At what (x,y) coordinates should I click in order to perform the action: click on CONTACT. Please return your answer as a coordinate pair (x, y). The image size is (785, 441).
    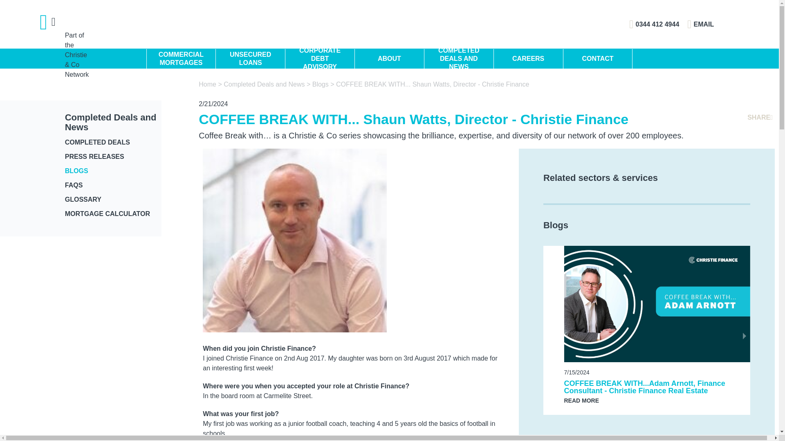
    Looking at the image, I should click on (598, 60).